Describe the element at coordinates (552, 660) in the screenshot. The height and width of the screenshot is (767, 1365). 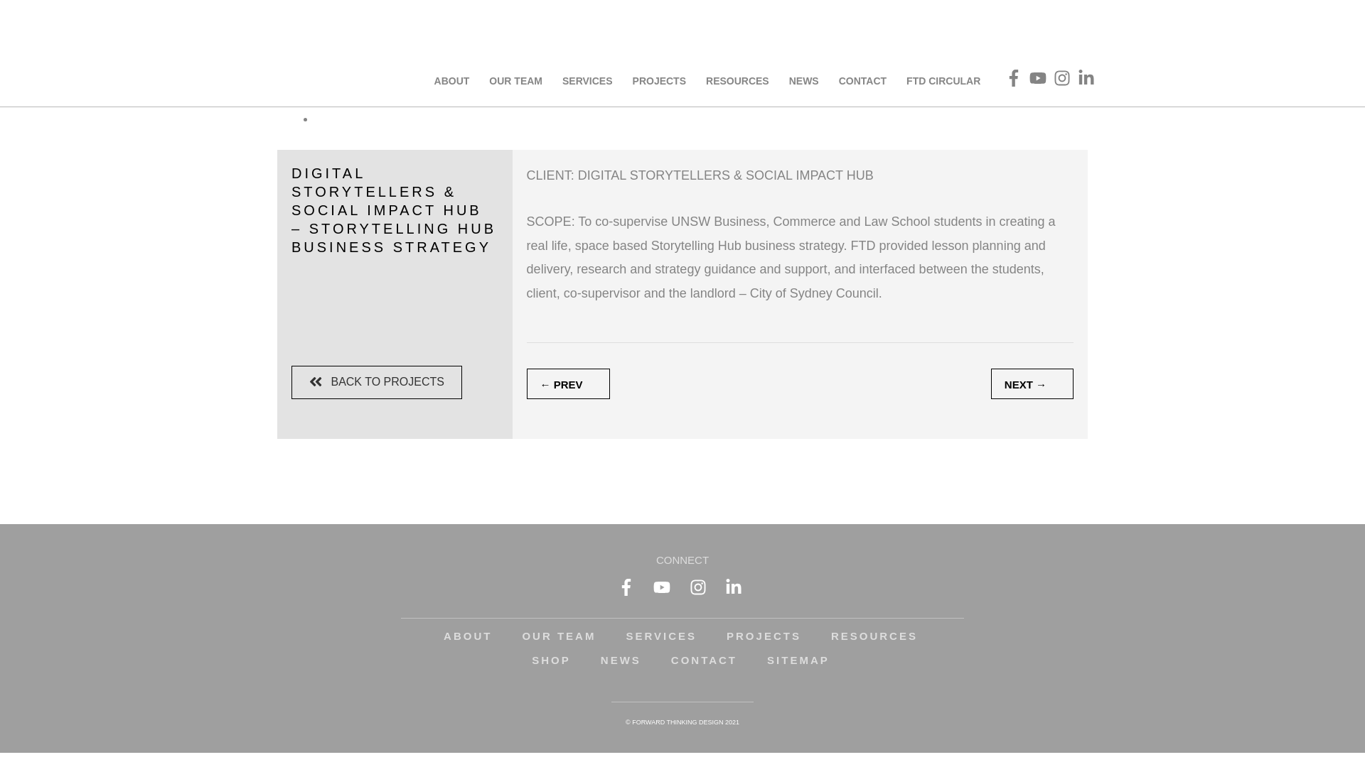
I see `SHOP` at that location.